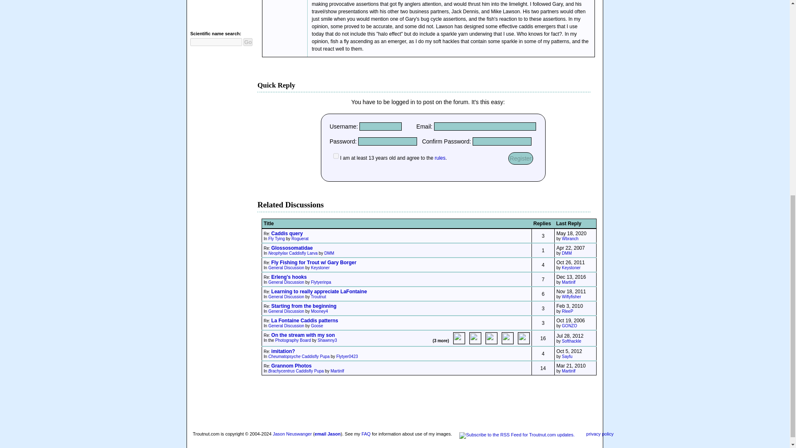 This screenshot has height=448, width=796. Describe the element at coordinates (571, 268) in the screenshot. I see `Keystoner` at that location.